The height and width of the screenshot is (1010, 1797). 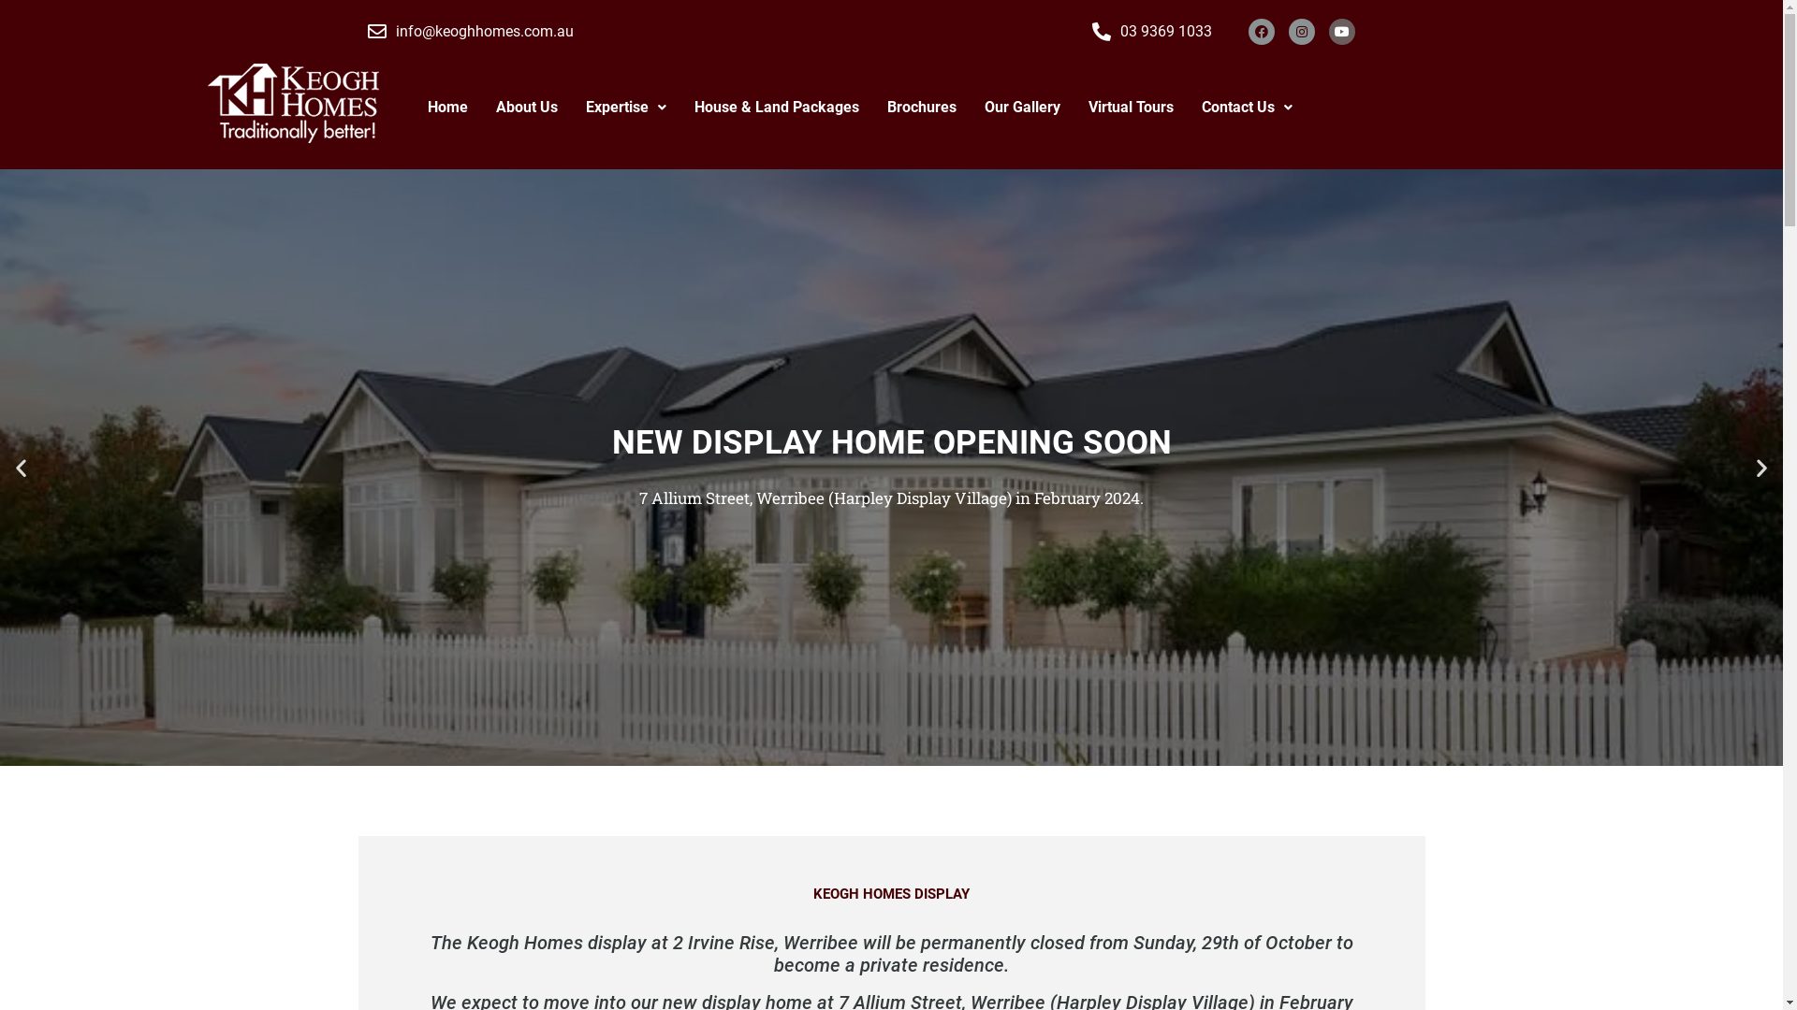 What do you see at coordinates (777, 108) in the screenshot?
I see `House & Land Packages` at bounding box center [777, 108].